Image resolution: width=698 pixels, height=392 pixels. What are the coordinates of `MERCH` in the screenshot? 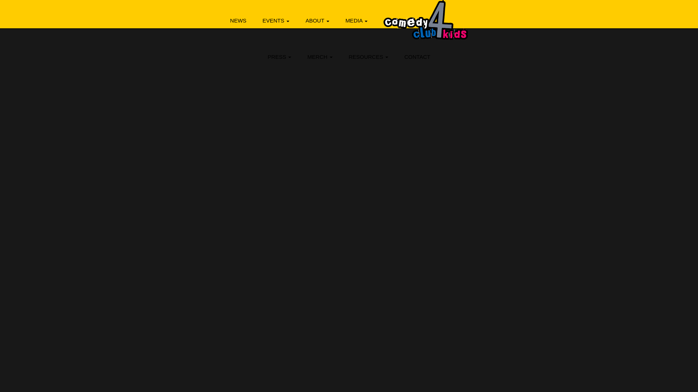 It's located at (320, 57).